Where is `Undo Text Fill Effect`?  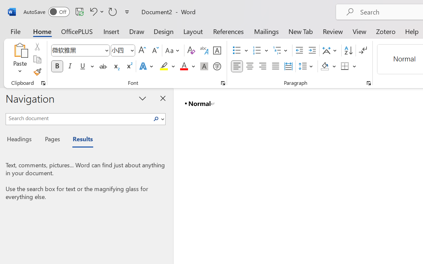 Undo Text Fill Effect is located at coordinates (93, 12).